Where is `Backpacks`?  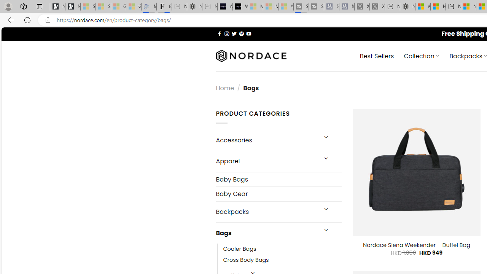 Backpacks is located at coordinates (266, 212).